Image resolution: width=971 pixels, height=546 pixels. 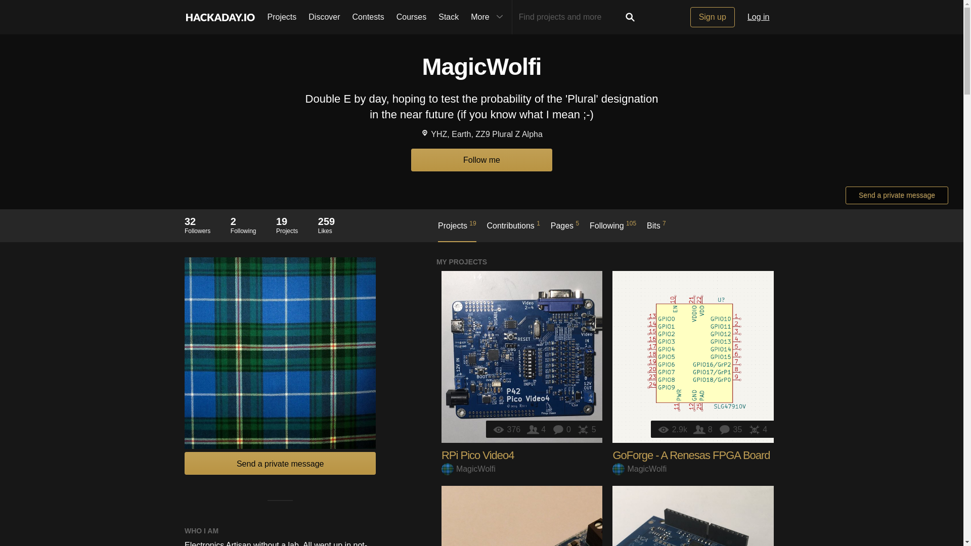 What do you see at coordinates (759, 17) in the screenshot?
I see `Hackaday.io` at bounding box center [759, 17].